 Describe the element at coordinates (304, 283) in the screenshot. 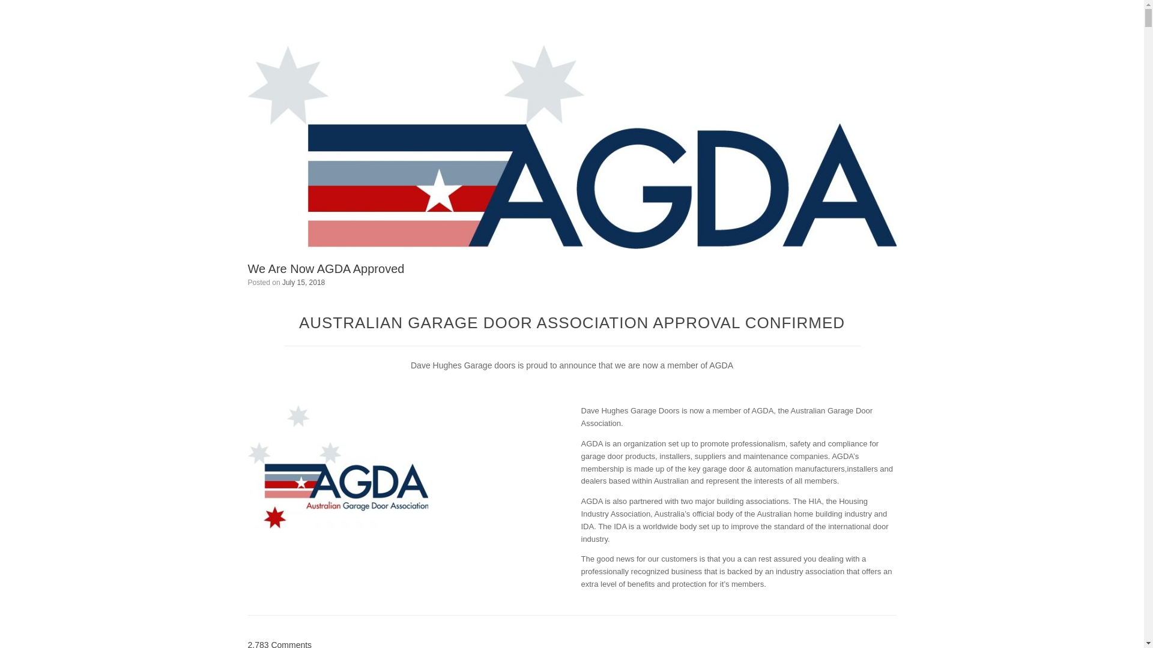

I see `July 15, 2018` at that location.